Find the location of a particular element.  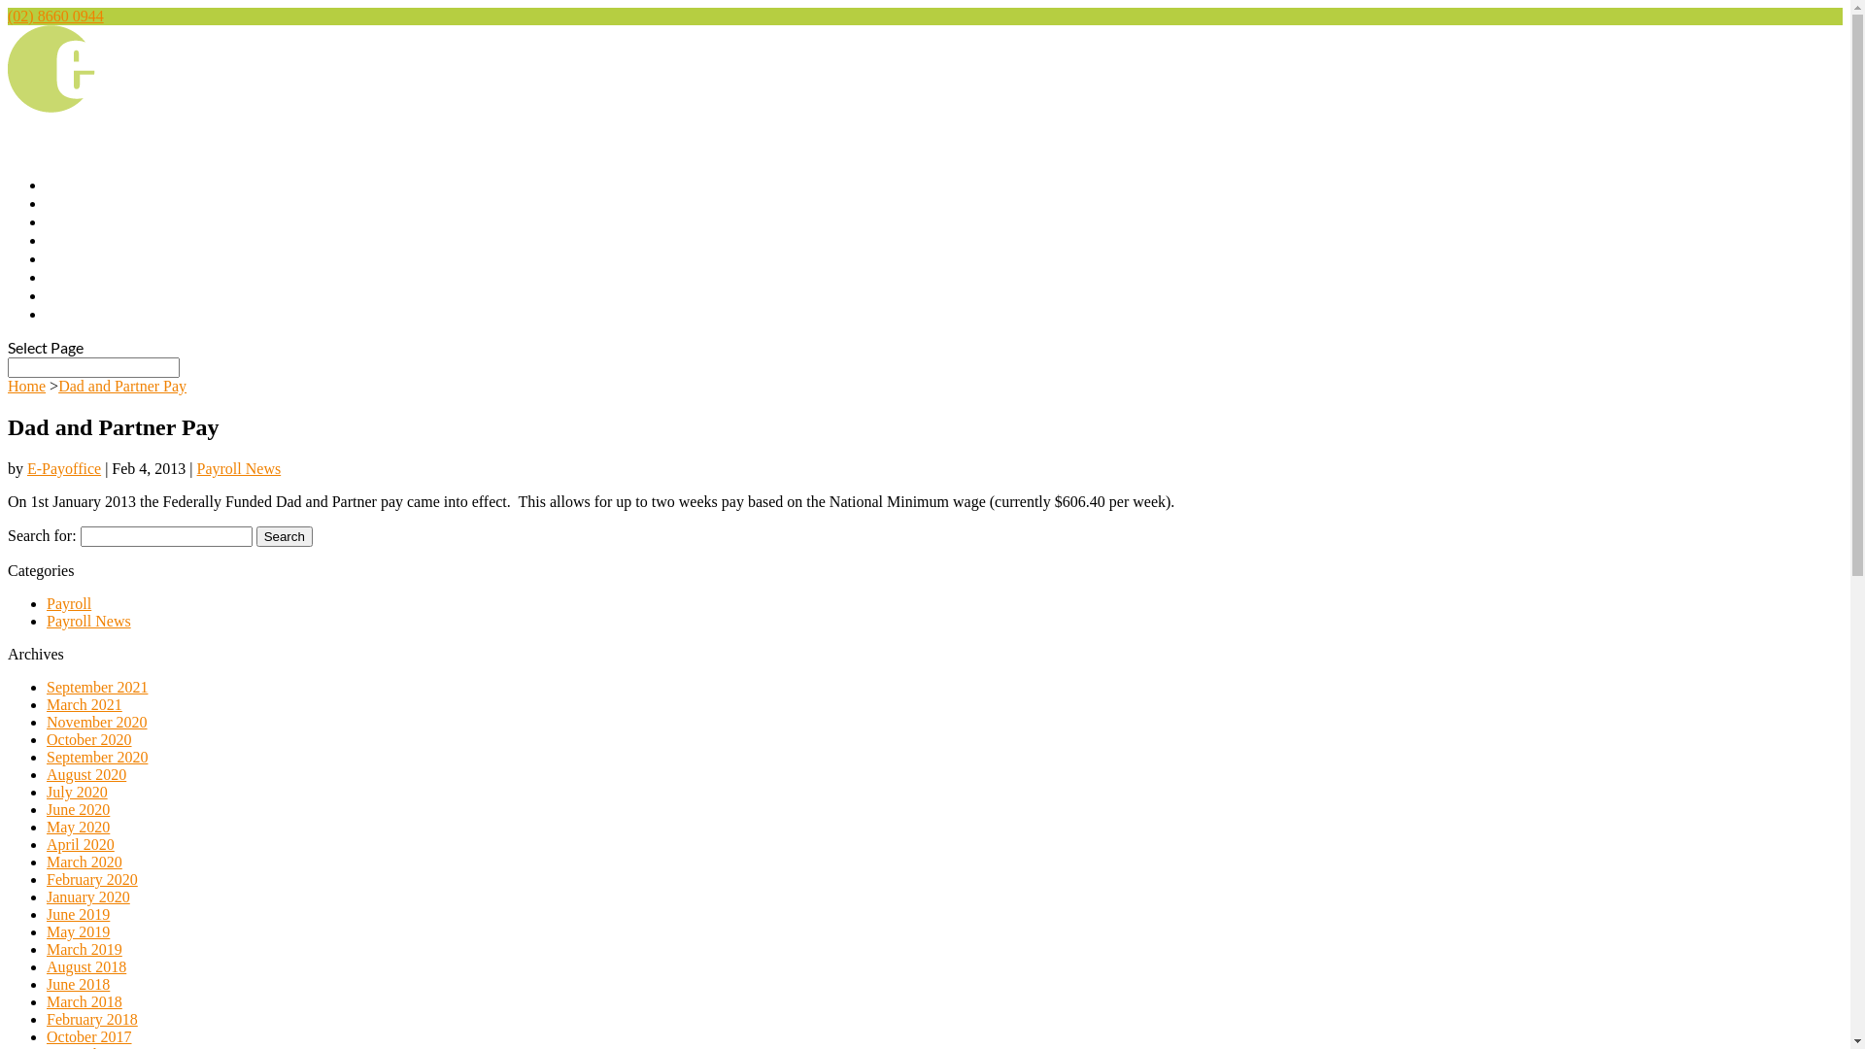

July 2020 is located at coordinates (78, 793).